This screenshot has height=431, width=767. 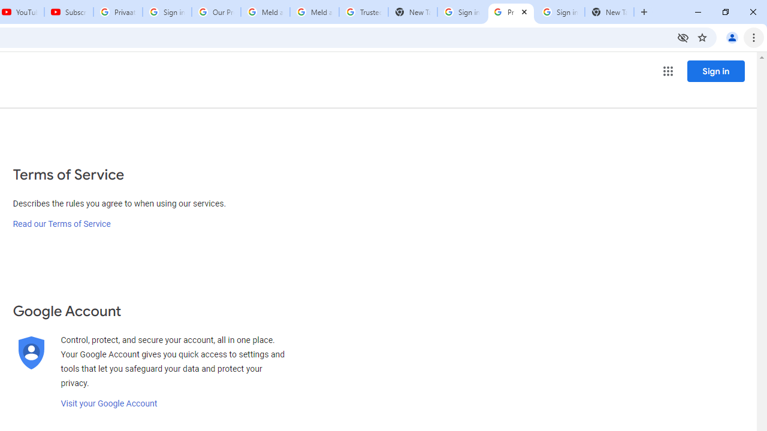 I want to click on Trusted Information and Content - Google Safety Center, so click(x=363, y=12).